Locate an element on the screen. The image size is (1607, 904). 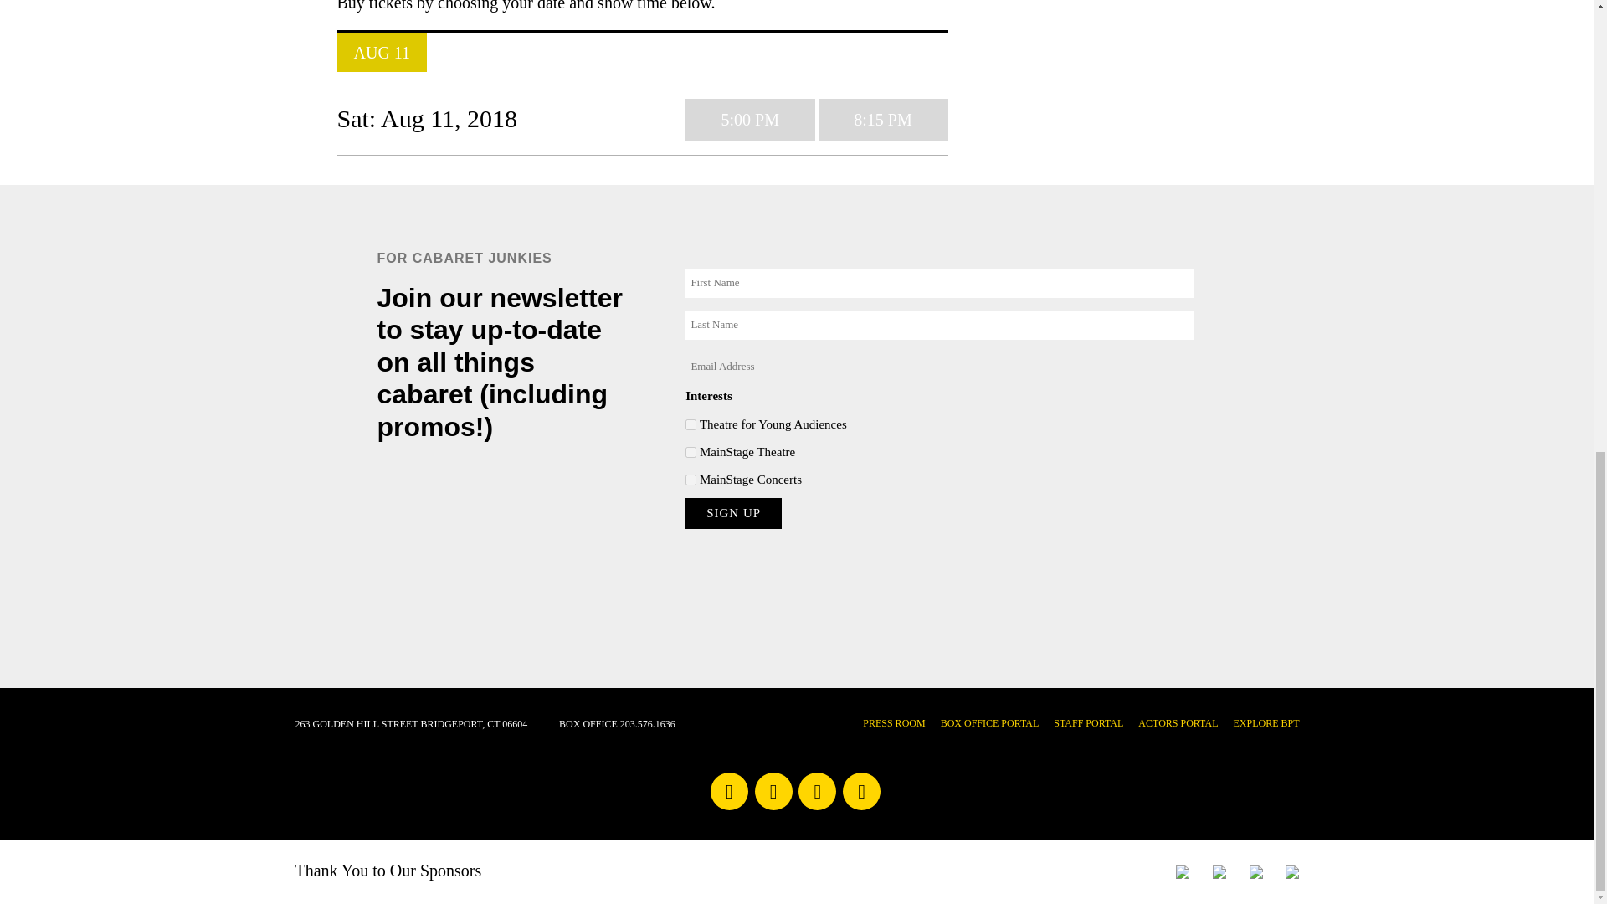
5:00 PM SHOW SOLDOUT is located at coordinates (750, 119).